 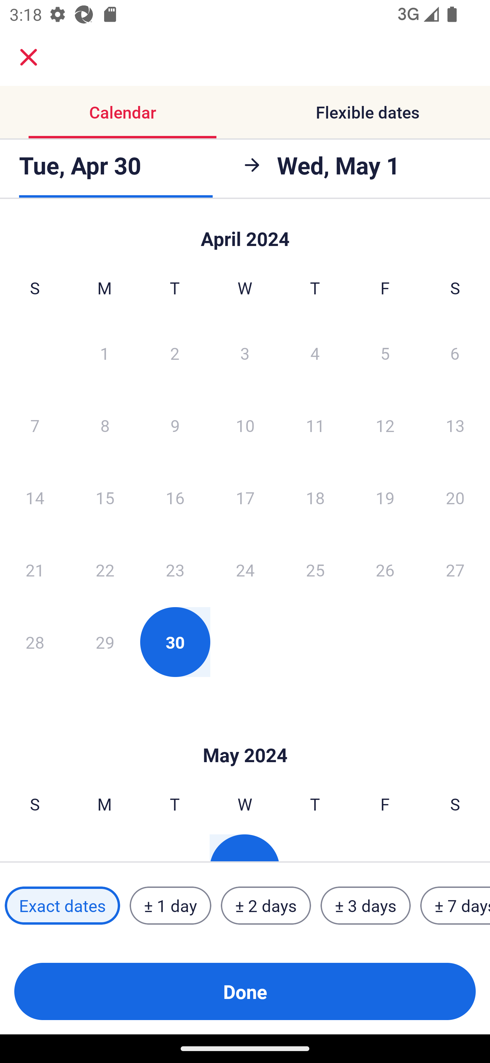 What do you see at coordinates (385, 425) in the screenshot?
I see `12 Friday, April 12, 2024` at bounding box center [385, 425].